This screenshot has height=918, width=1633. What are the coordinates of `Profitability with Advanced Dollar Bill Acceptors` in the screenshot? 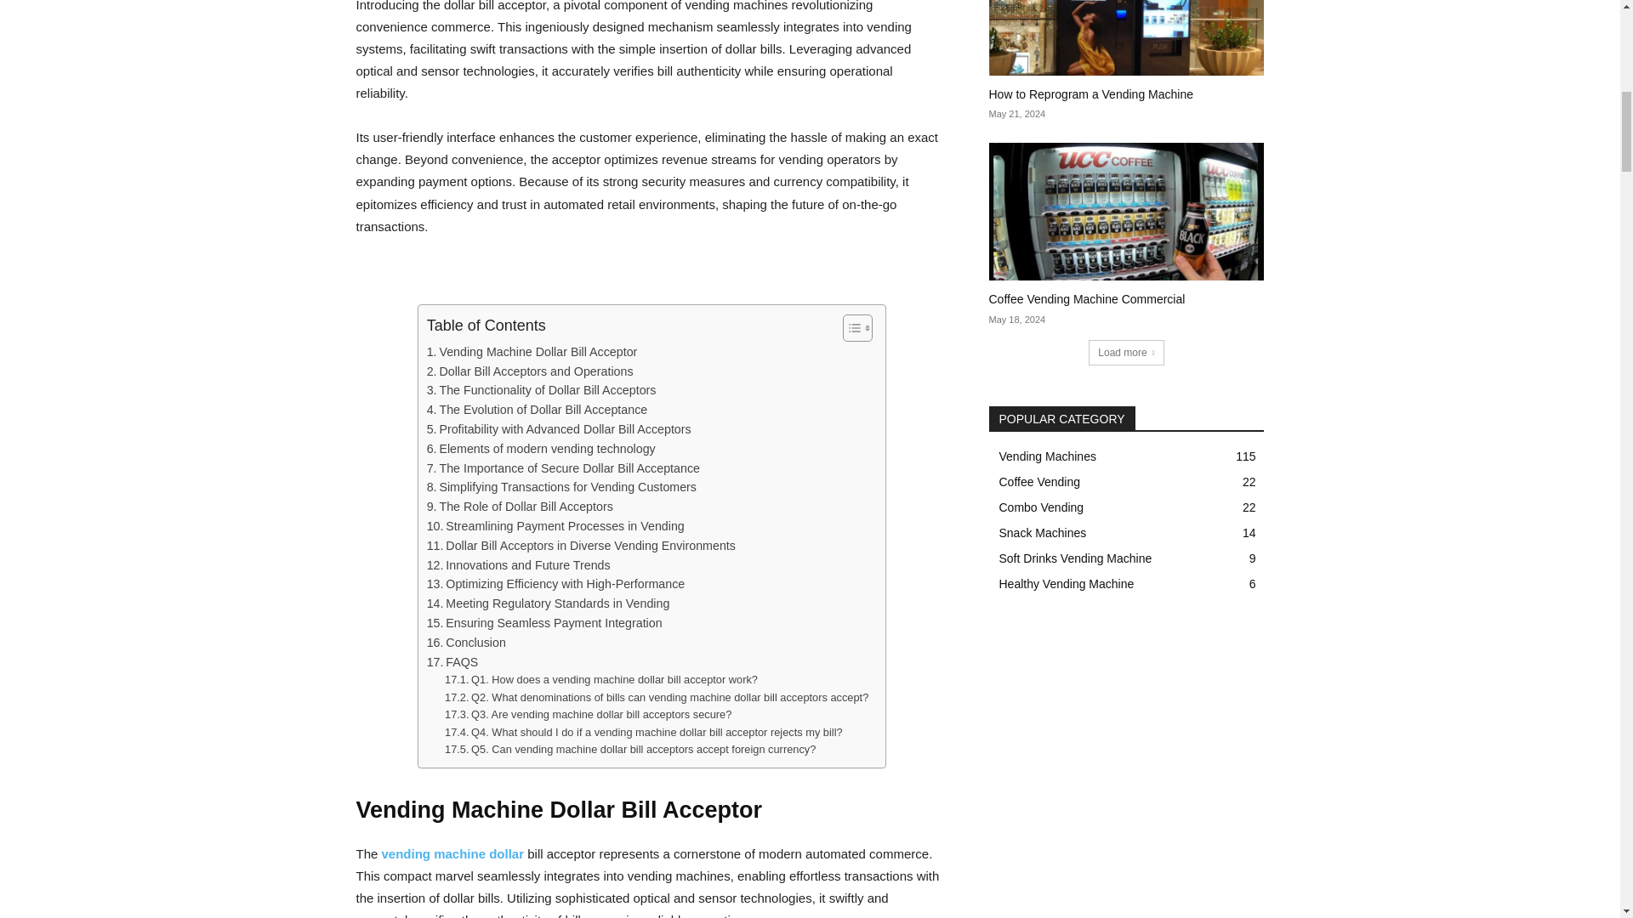 It's located at (558, 429).